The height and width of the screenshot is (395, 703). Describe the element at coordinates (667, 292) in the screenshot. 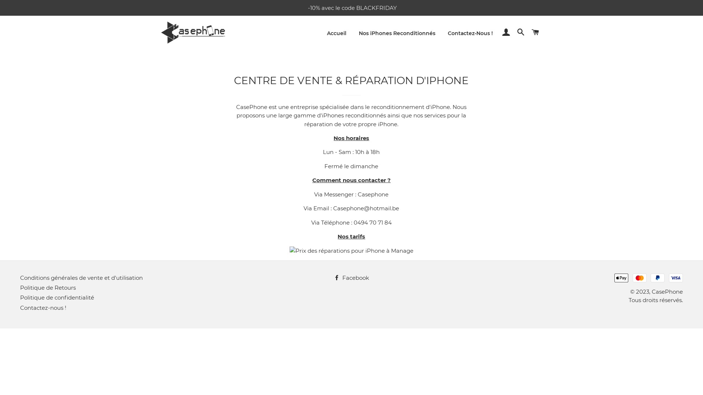

I see `CasePhone` at that location.